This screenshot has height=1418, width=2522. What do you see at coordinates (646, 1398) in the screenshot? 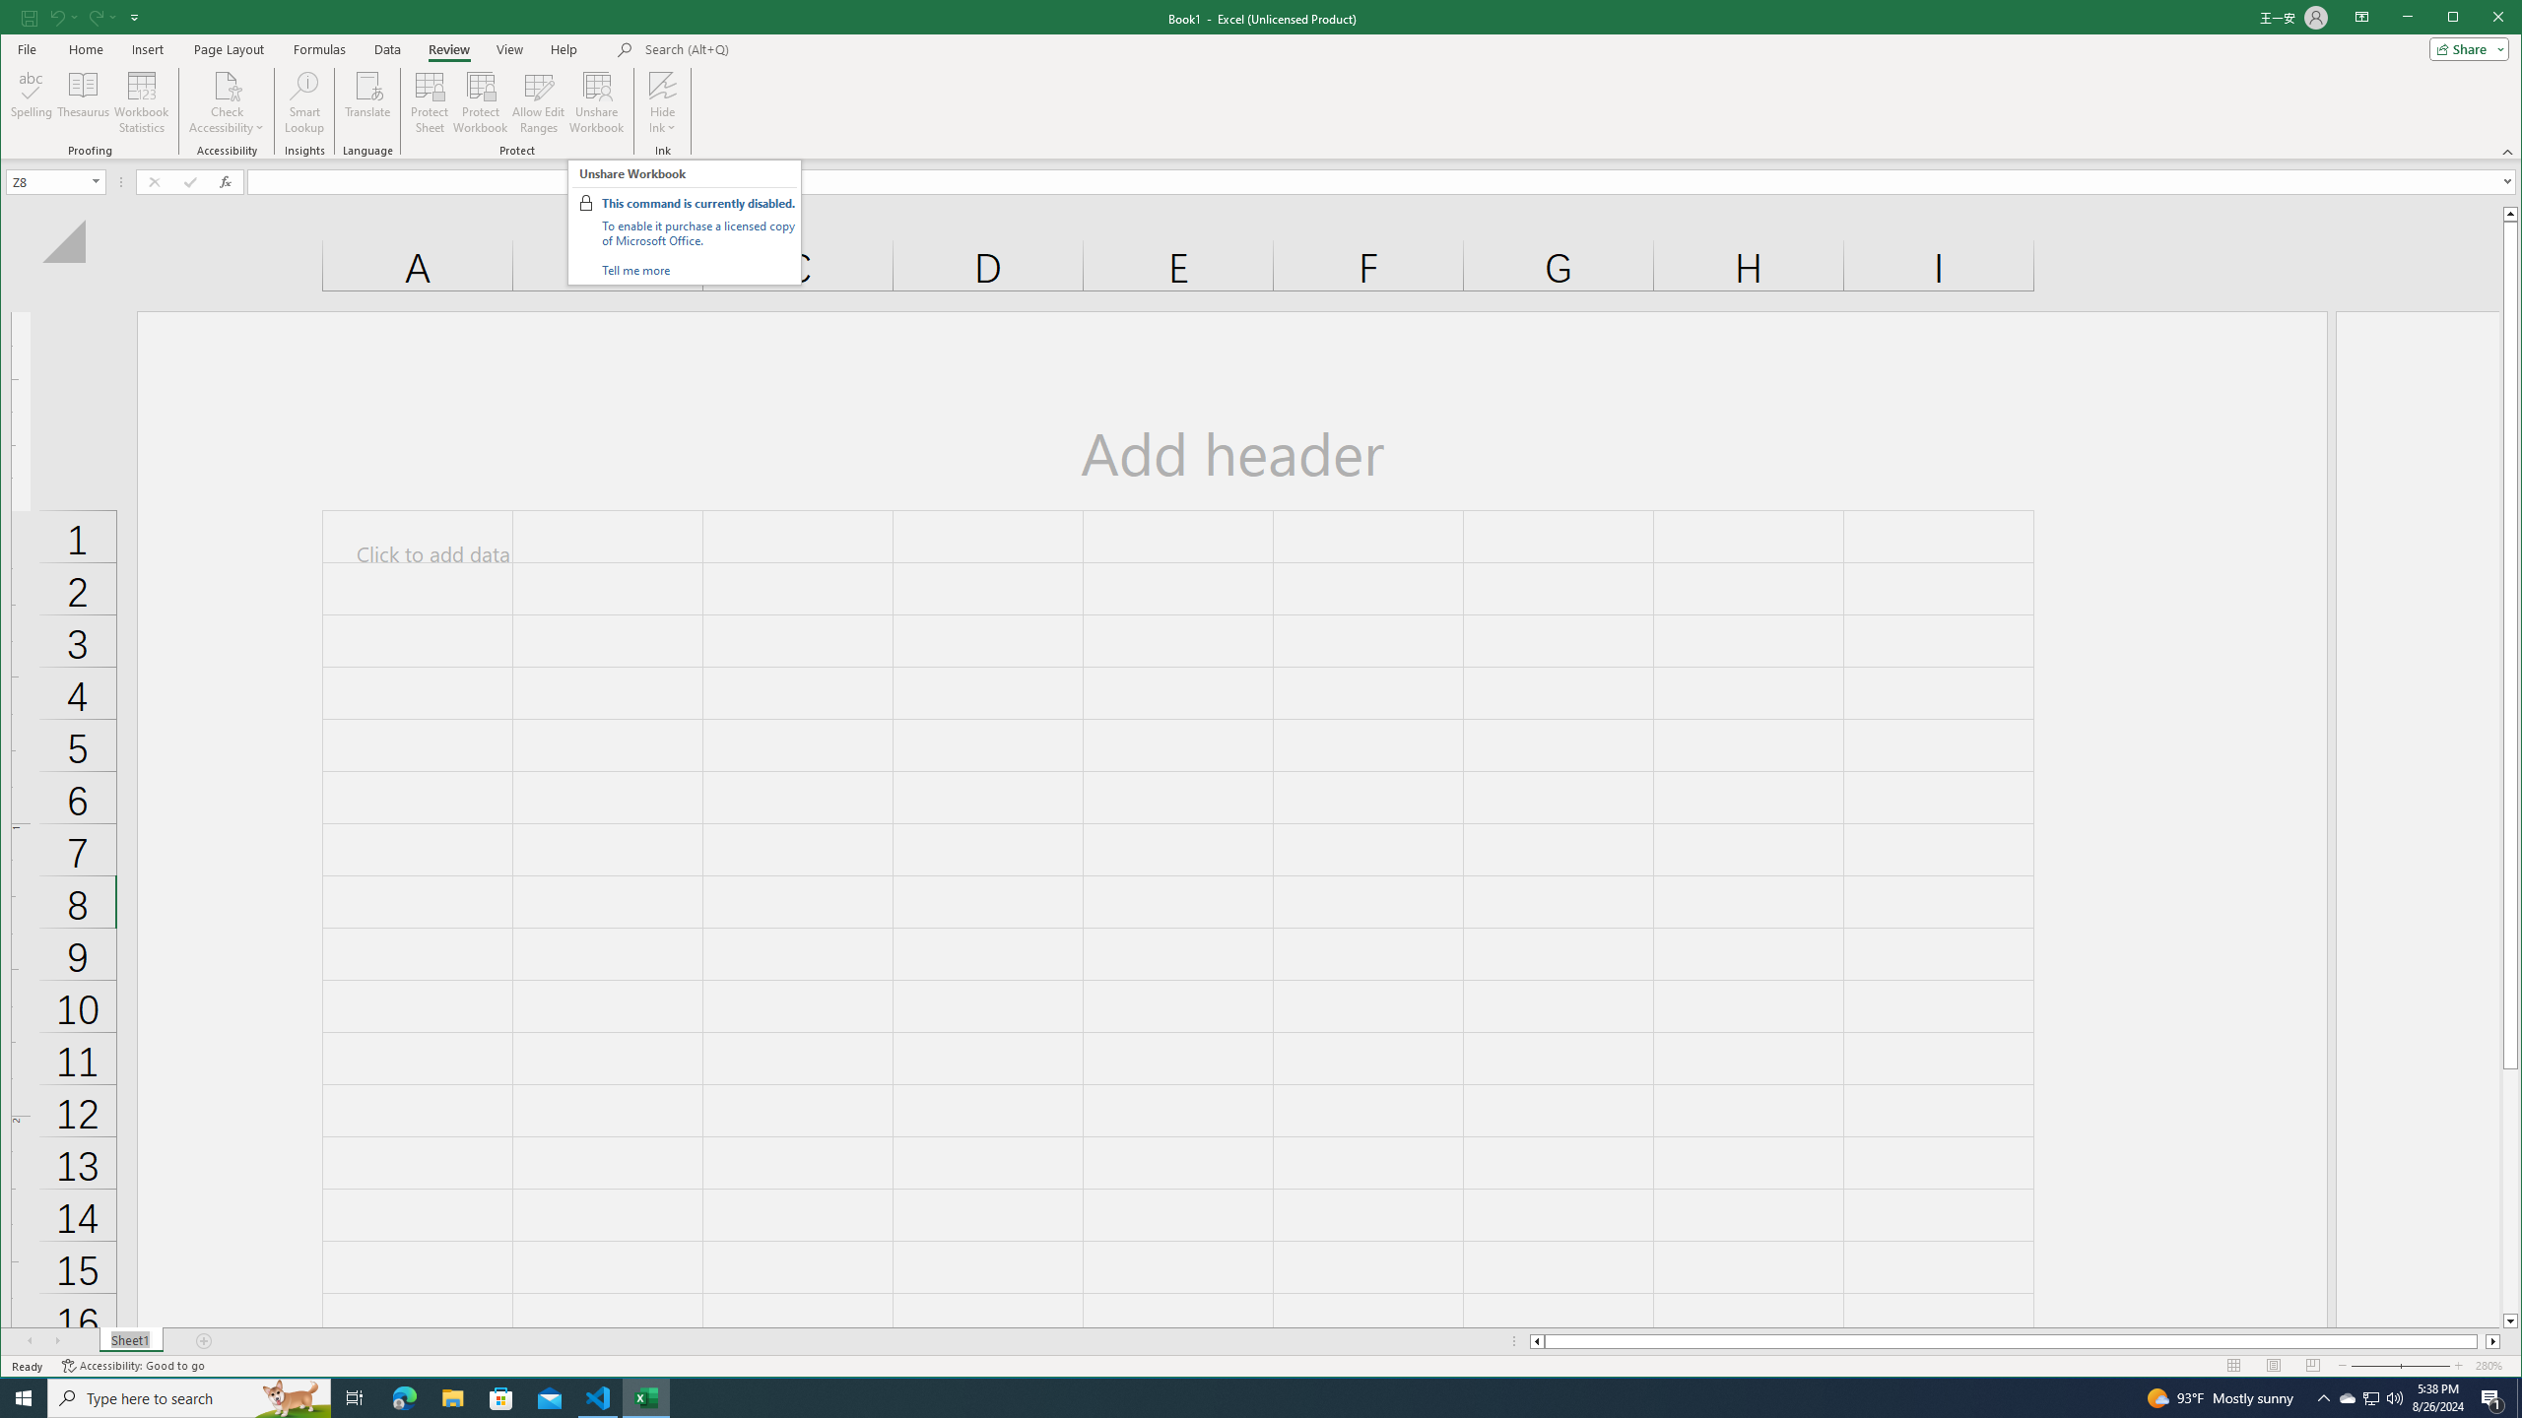
I see `Excel - 1 running window` at bounding box center [646, 1398].